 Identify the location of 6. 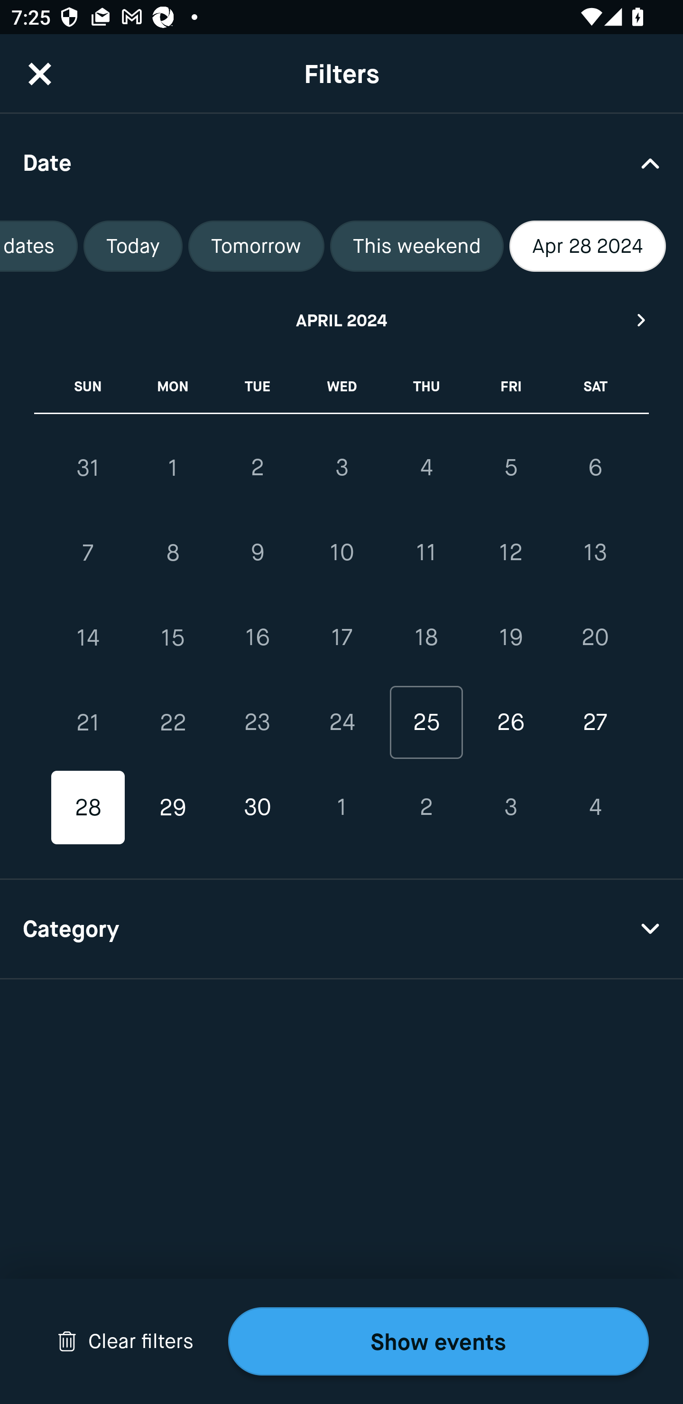
(595, 467).